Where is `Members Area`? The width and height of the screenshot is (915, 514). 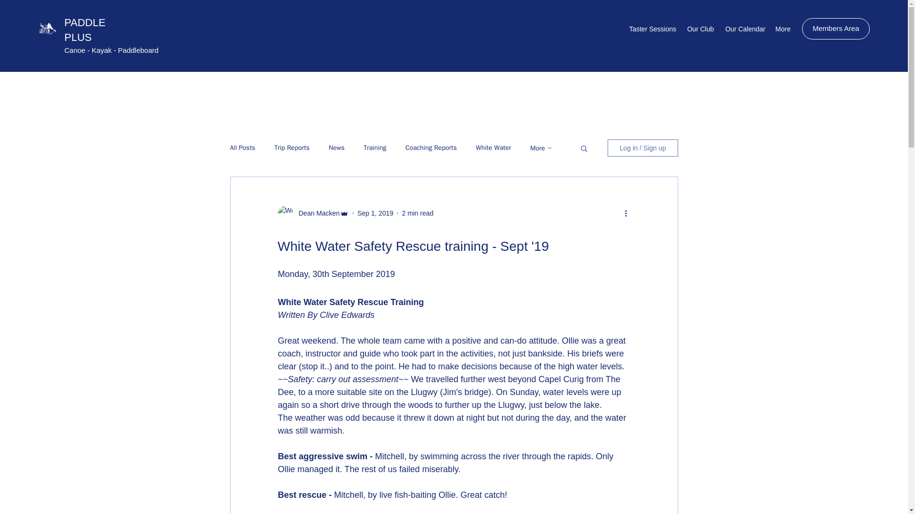
Members Area is located at coordinates (836, 29).